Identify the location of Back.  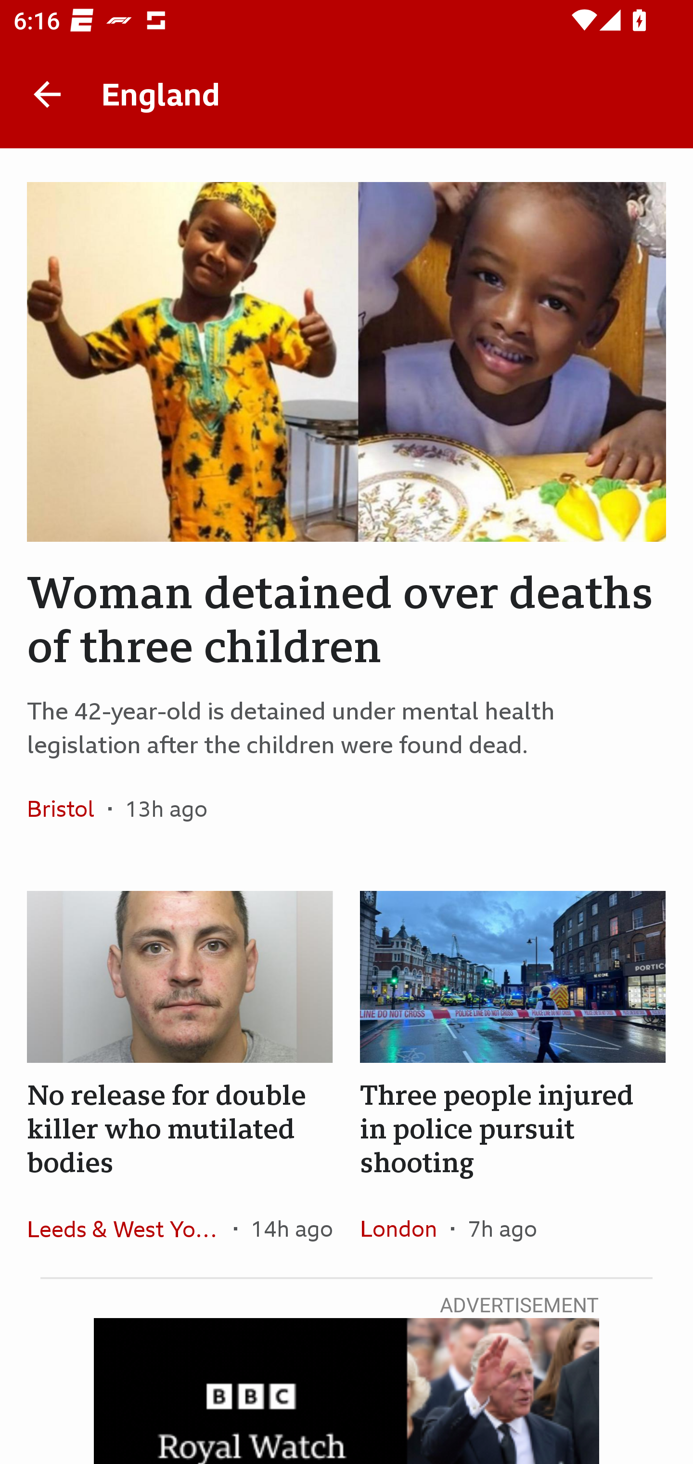
(47, 94).